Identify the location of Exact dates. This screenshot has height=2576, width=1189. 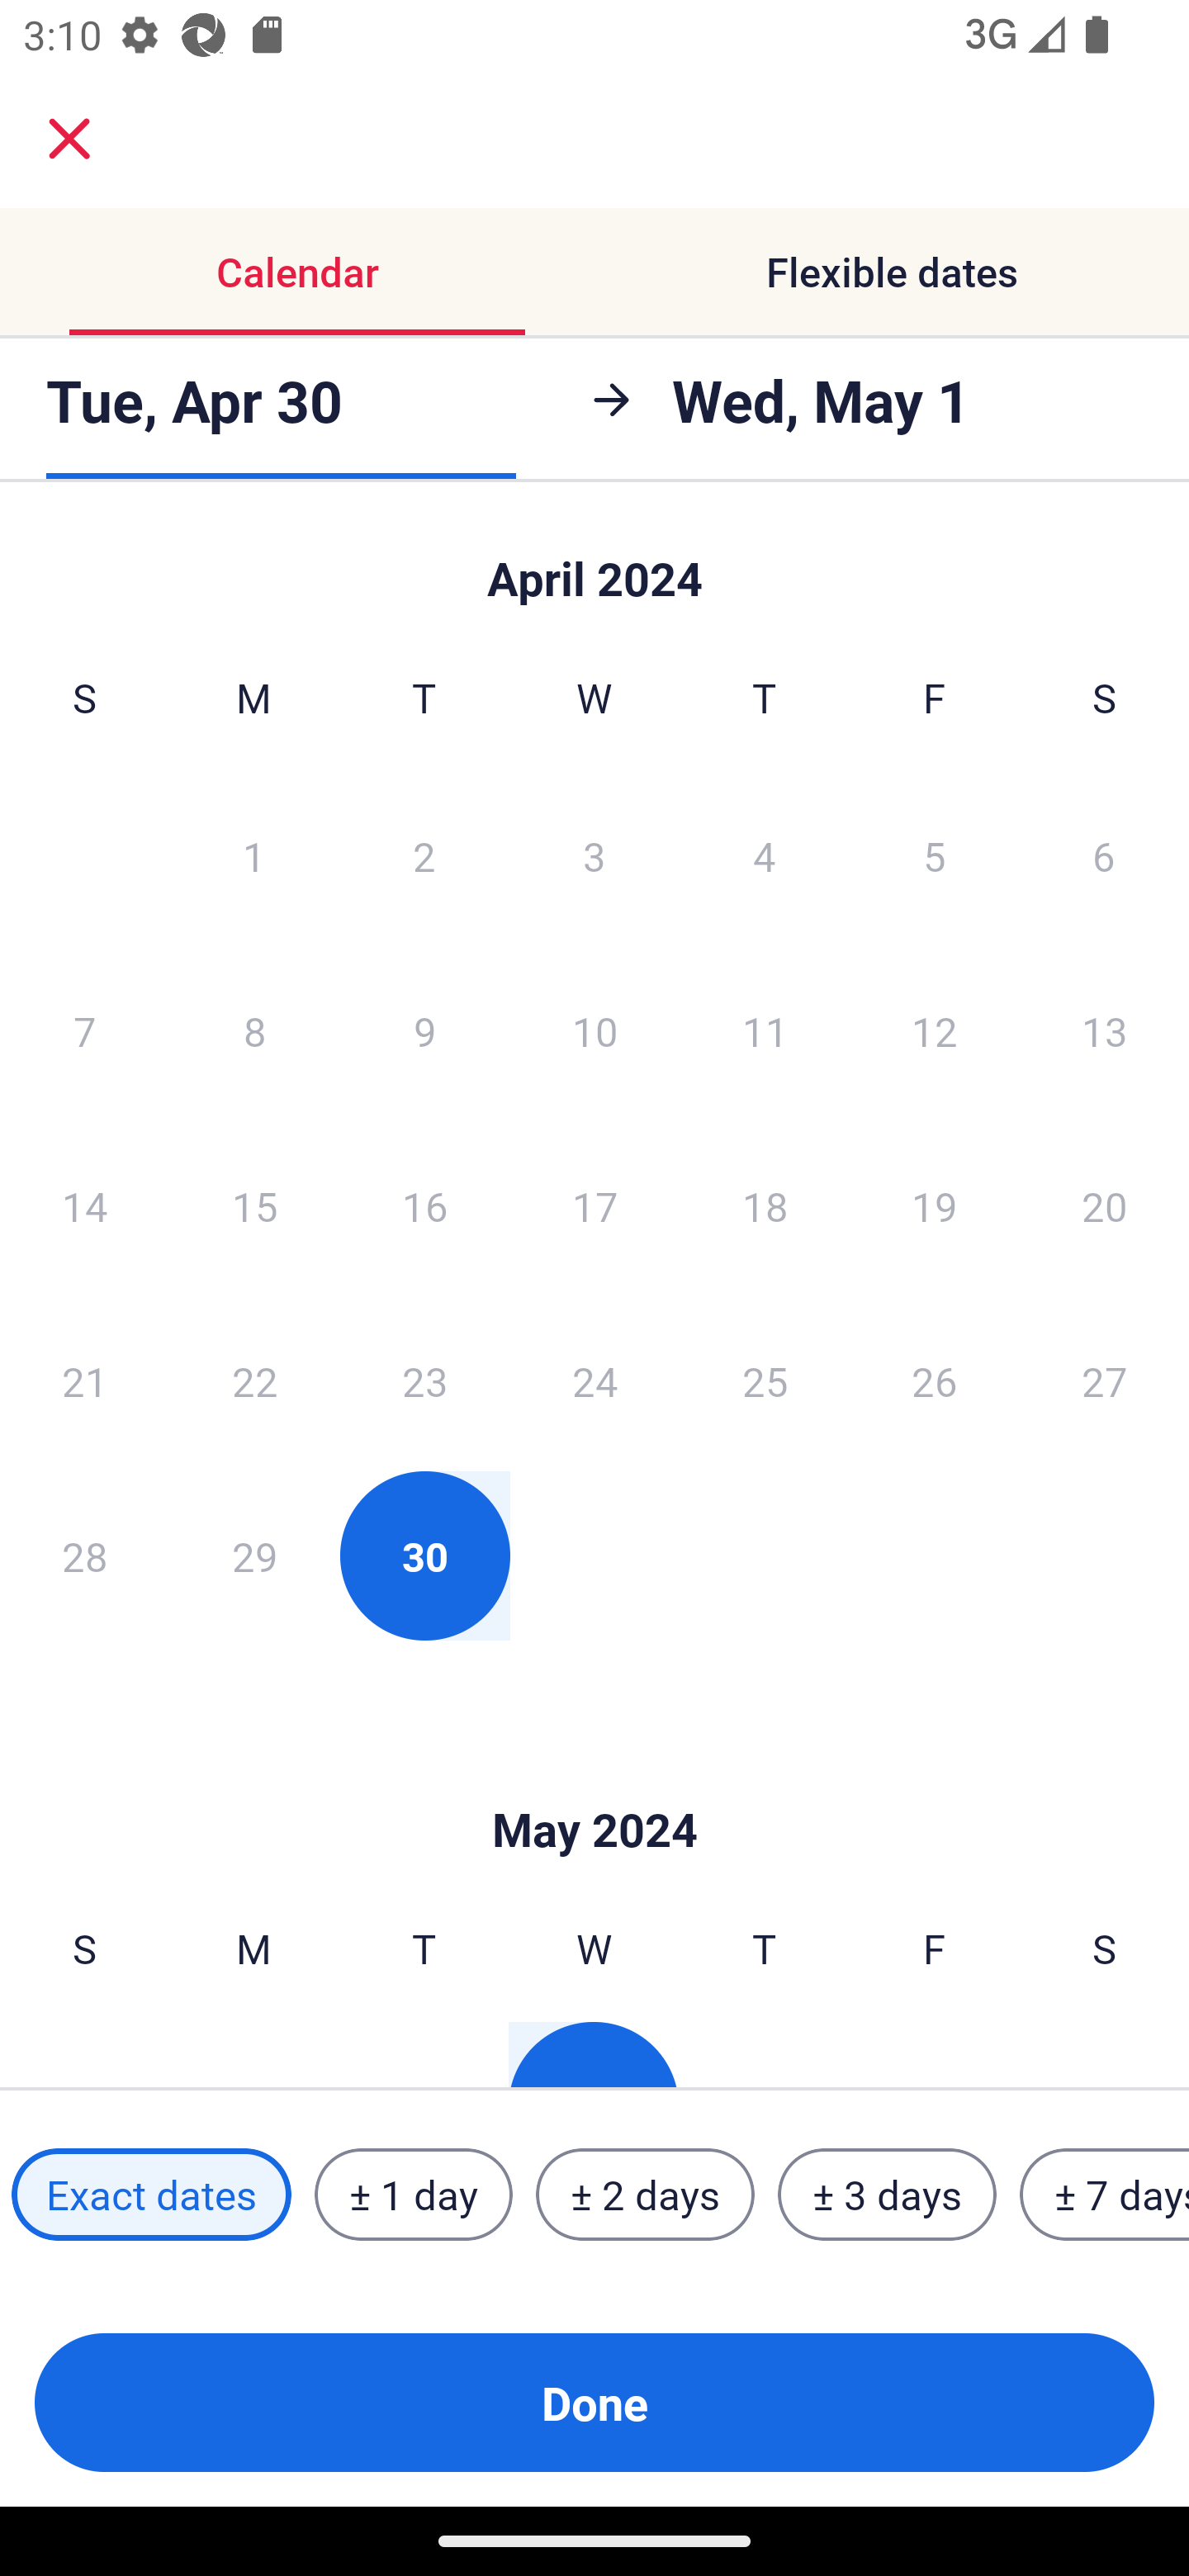
(151, 2195).